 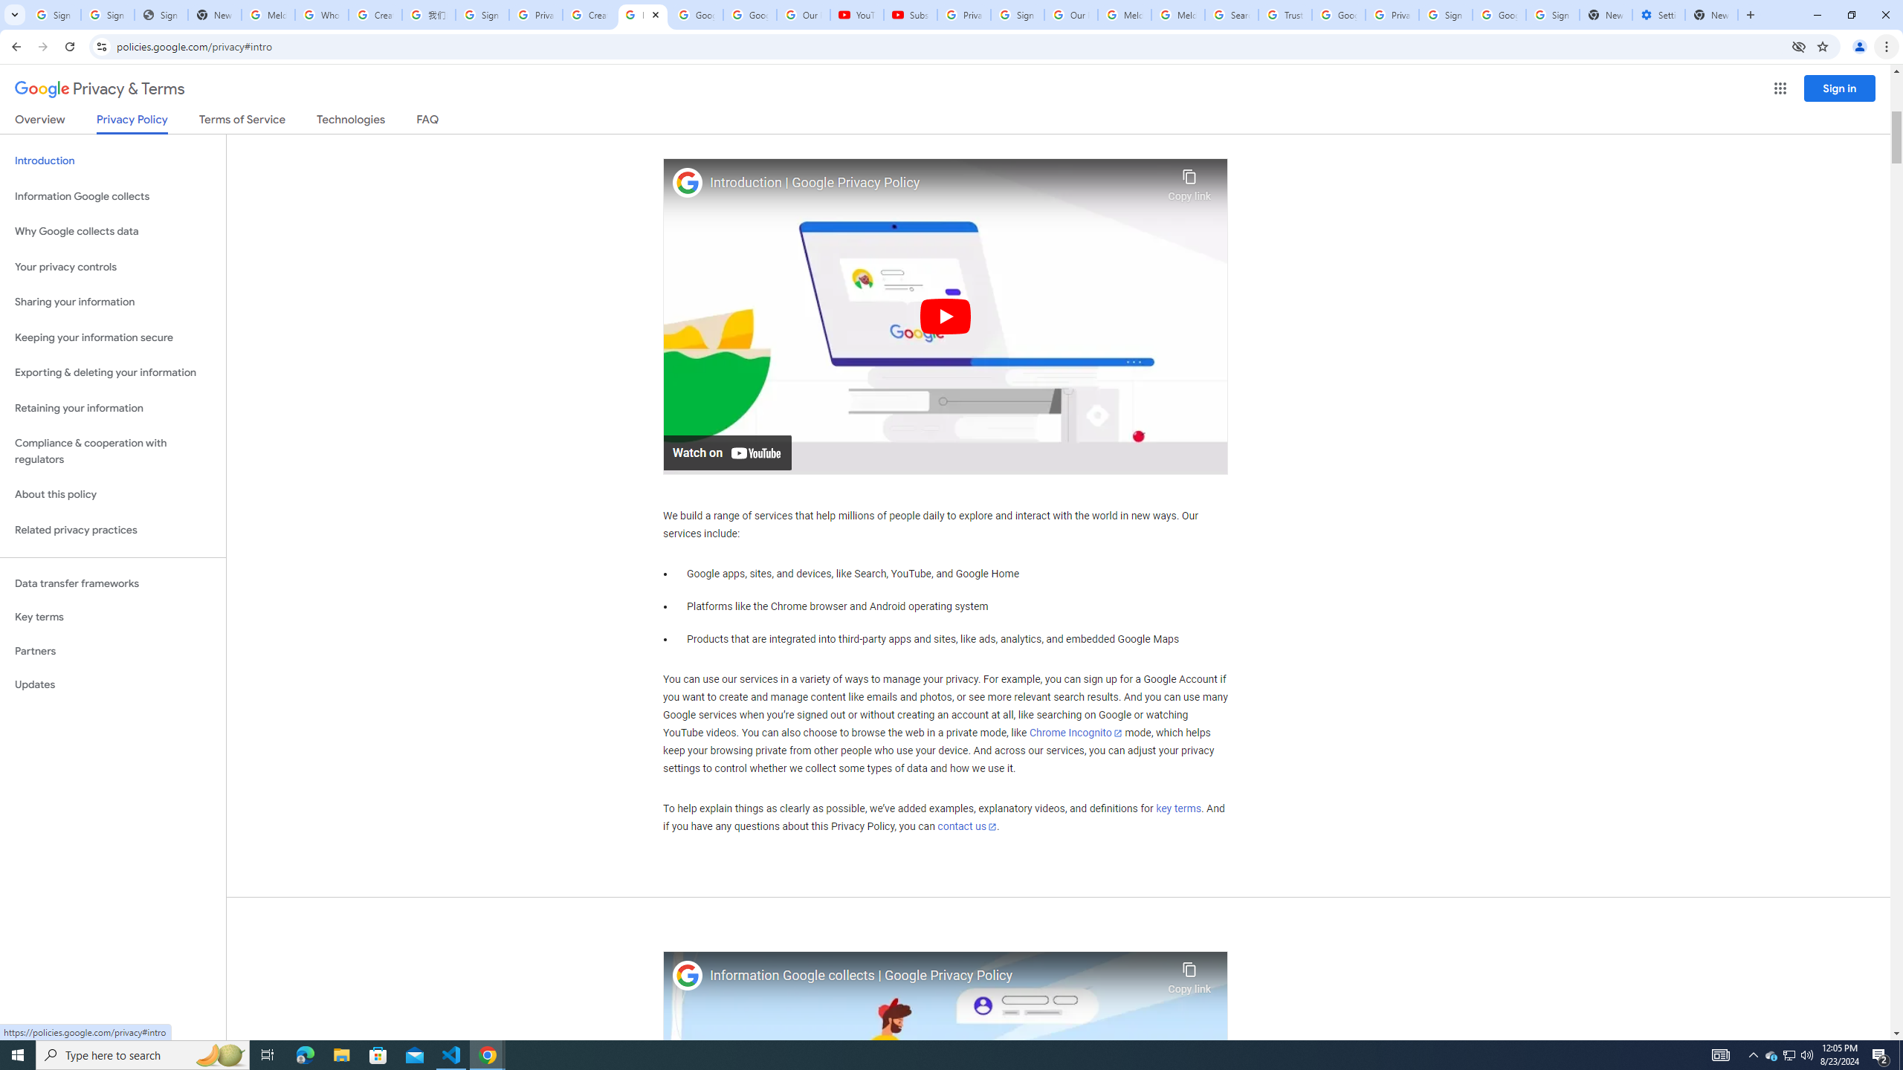 What do you see at coordinates (323, 15) in the screenshot?
I see `Who is my administrator? - Google Account Help` at bounding box center [323, 15].